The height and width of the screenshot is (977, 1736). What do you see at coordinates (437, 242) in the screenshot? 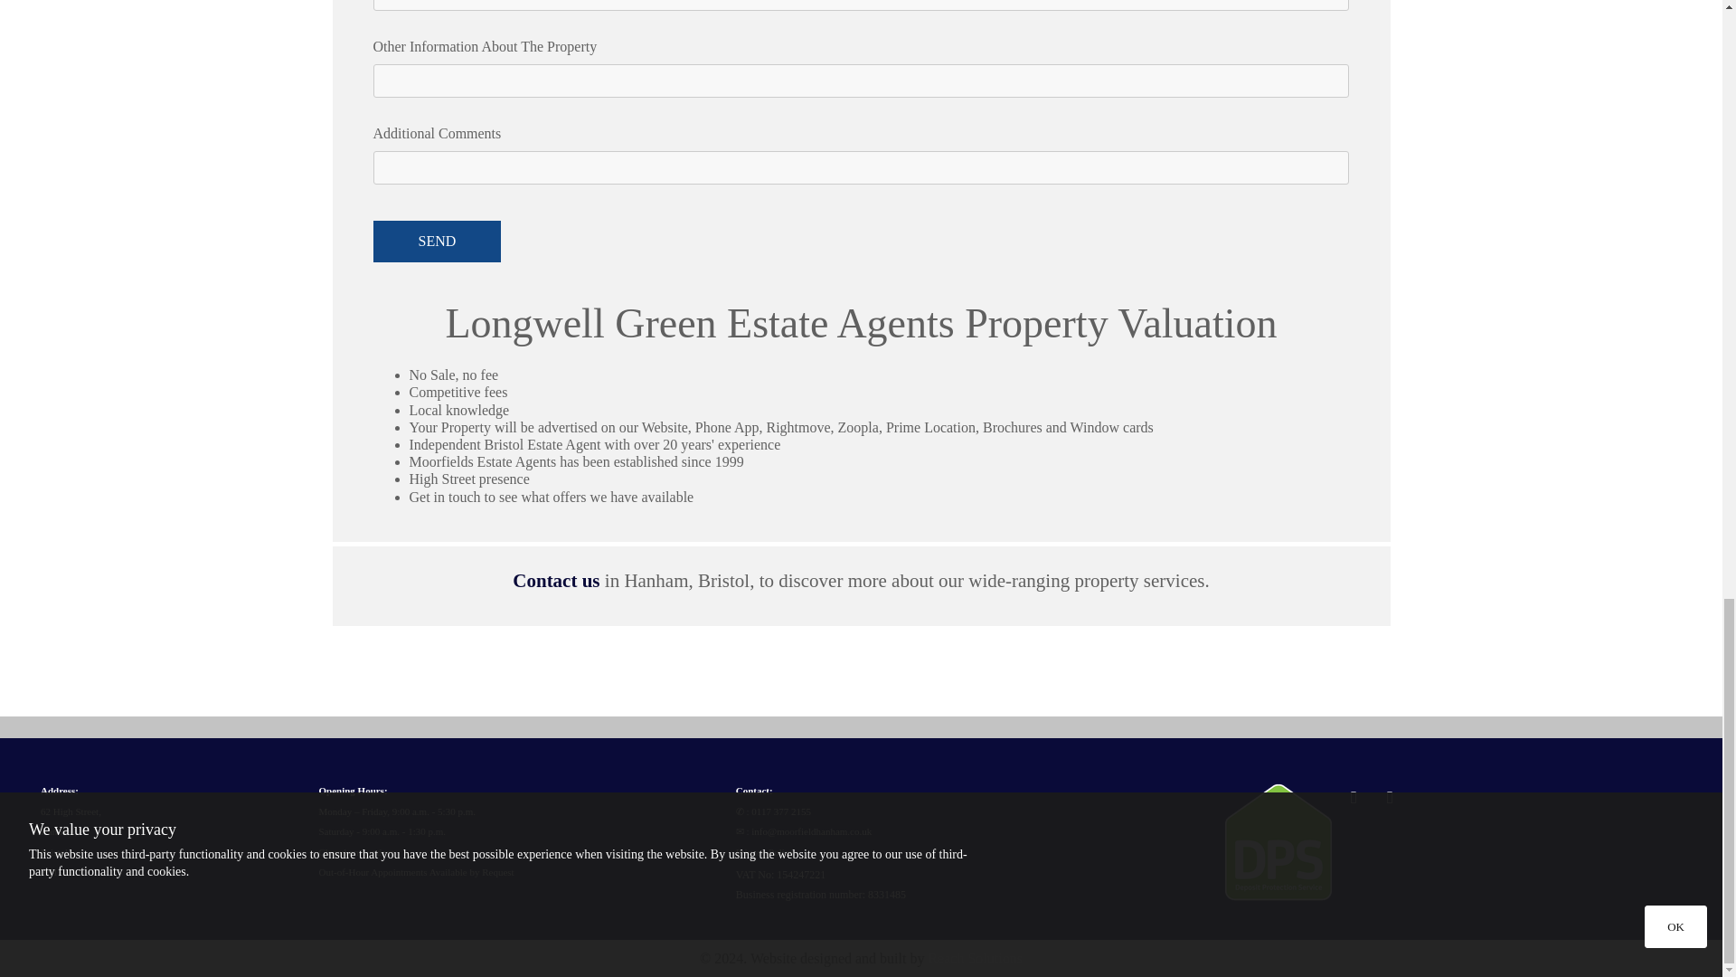
I see `Send` at bounding box center [437, 242].